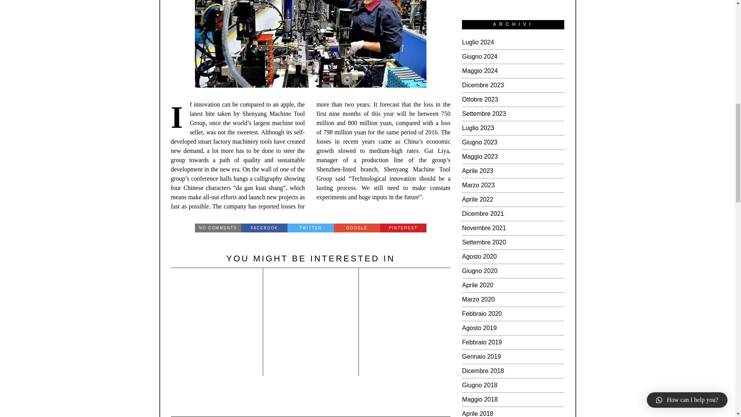  I want to click on Facebook, so click(264, 228).